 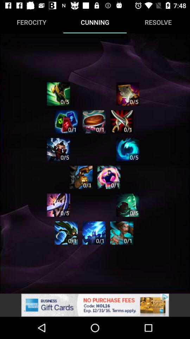 What do you see at coordinates (58, 149) in the screenshot?
I see `select image` at bounding box center [58, 149].